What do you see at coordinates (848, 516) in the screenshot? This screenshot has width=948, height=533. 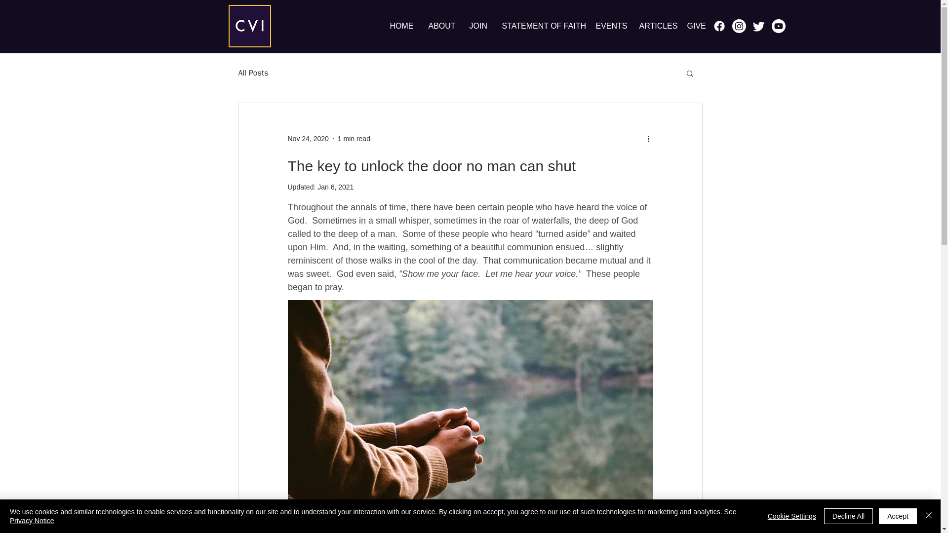 I see `Decline All` at bounding box center [848, 516].